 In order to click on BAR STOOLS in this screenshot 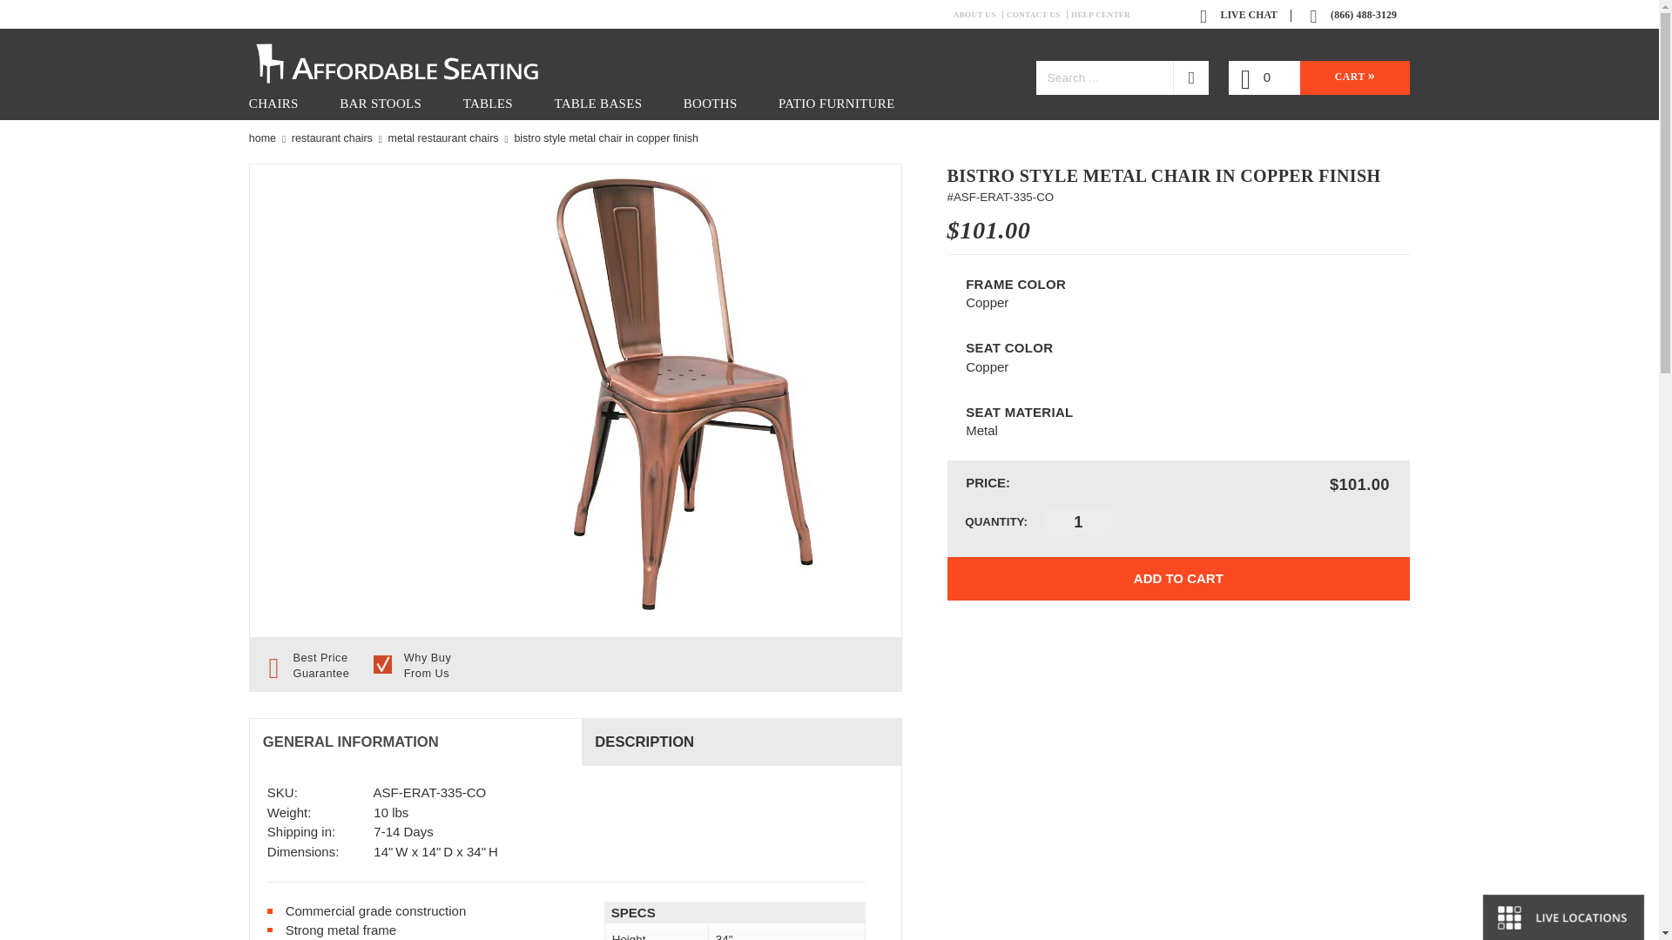, I will do `click(380, 104)`.